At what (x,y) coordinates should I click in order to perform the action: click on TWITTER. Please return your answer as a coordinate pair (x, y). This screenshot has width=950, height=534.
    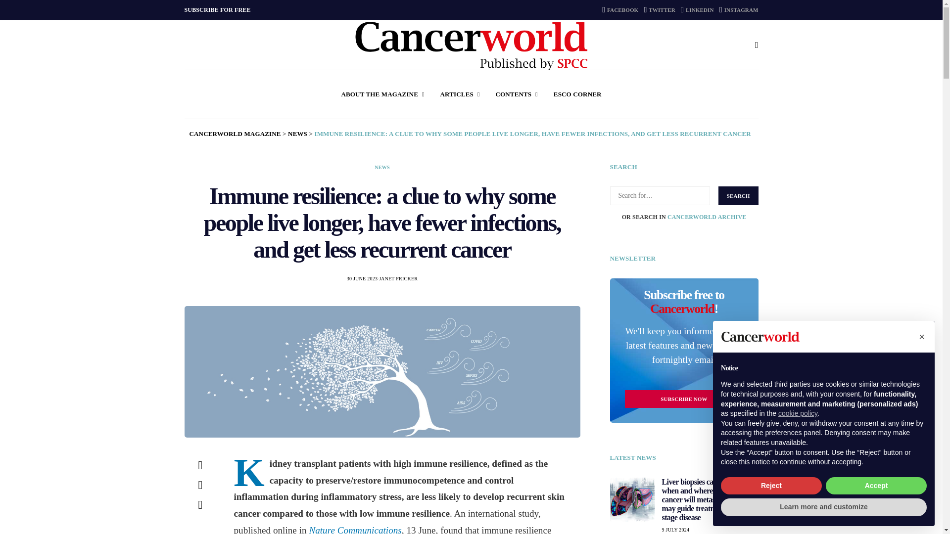
    Looking at the image, I should click on (659, 10).